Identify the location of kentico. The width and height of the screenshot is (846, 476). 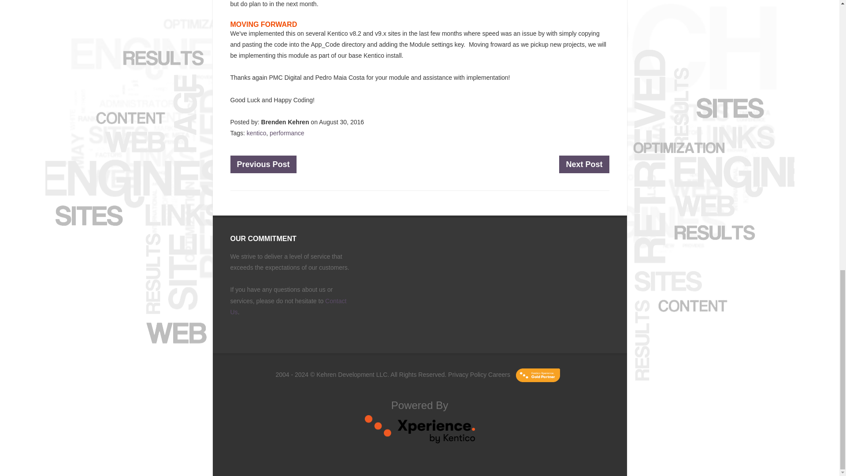
(256, 133).